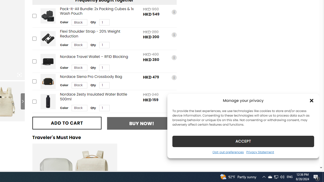  Describe the element at coordinates (104, 108) in the screenshot. I see `Class: upsell-v2-product-upsell-variable-product-qty-select` at that location.